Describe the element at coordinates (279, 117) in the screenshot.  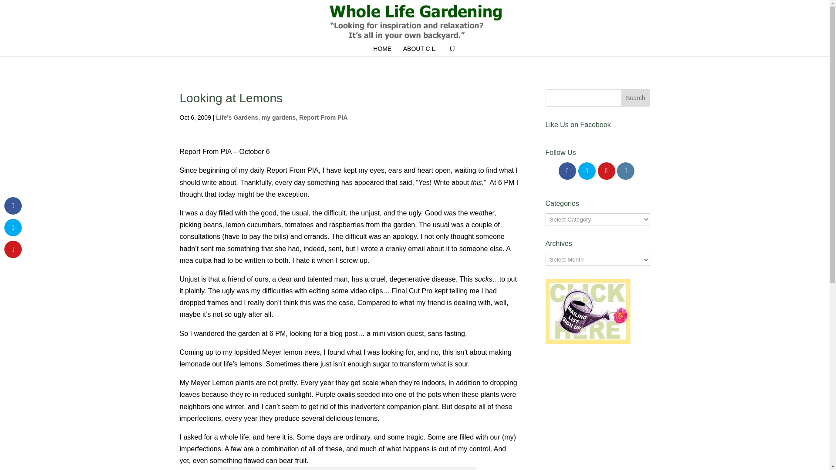
I see `my gardens` at that location.